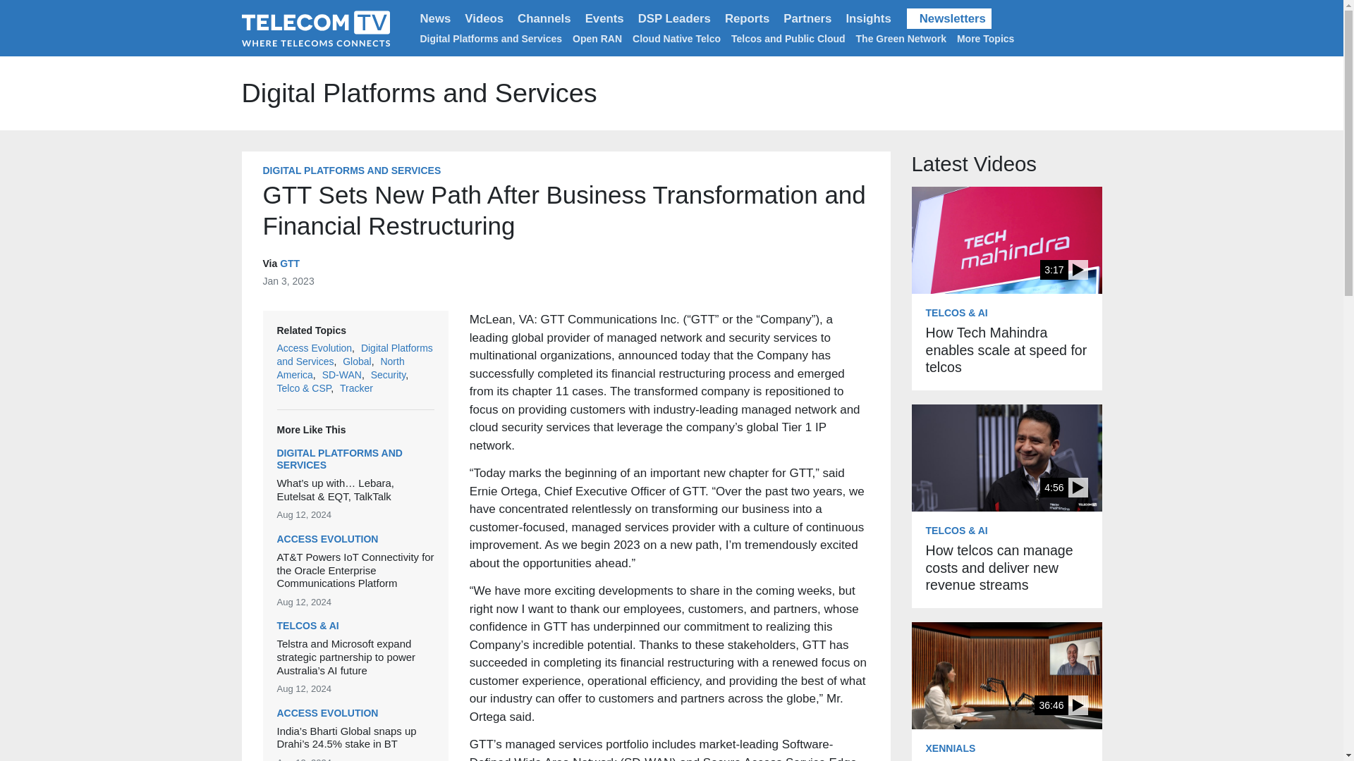 The image size is (1354, 761). I want to click on News, so click(436, 18).